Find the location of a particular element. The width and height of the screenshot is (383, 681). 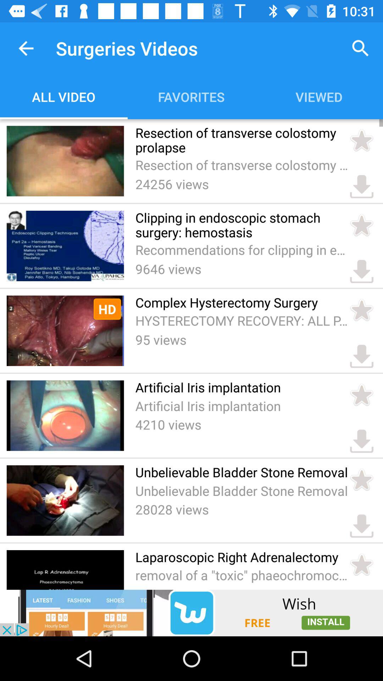

advertisement is located at coordinates (191, 613).